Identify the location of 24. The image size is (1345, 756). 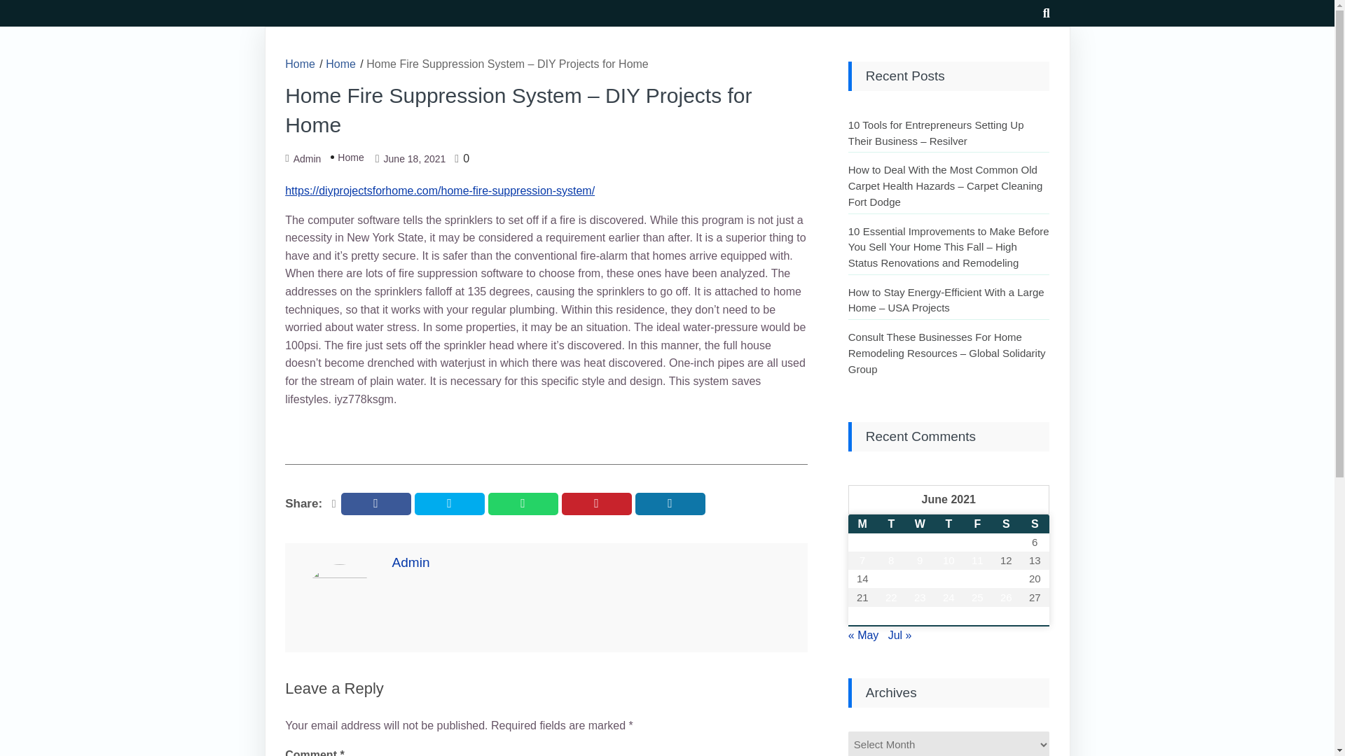
(949, 598).